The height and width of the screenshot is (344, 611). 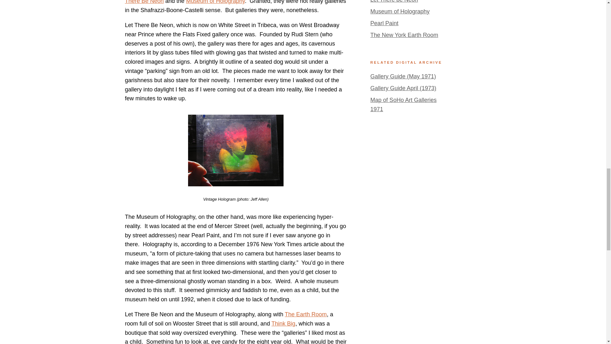 I want to click on The Earth Room, so click(x=305, y=314).